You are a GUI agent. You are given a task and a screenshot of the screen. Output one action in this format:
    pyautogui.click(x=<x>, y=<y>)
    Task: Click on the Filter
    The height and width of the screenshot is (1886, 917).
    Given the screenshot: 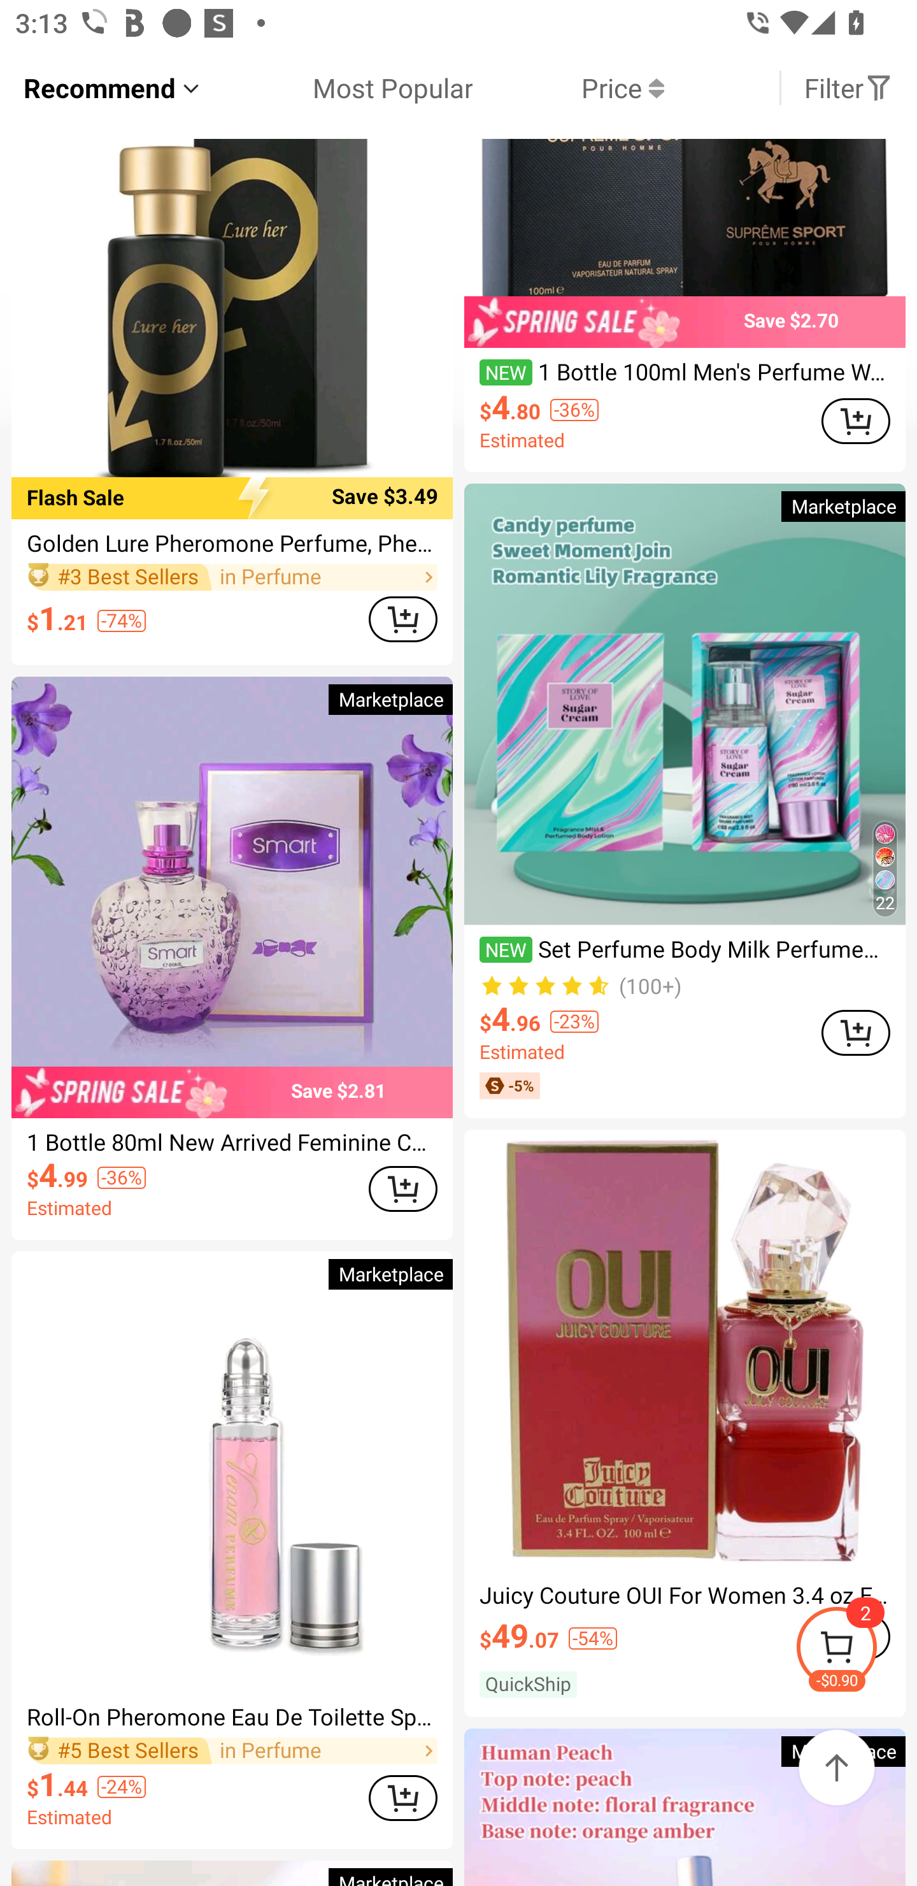 What is the action you would take?
    pyautogui.click(x=848, y=88)
    